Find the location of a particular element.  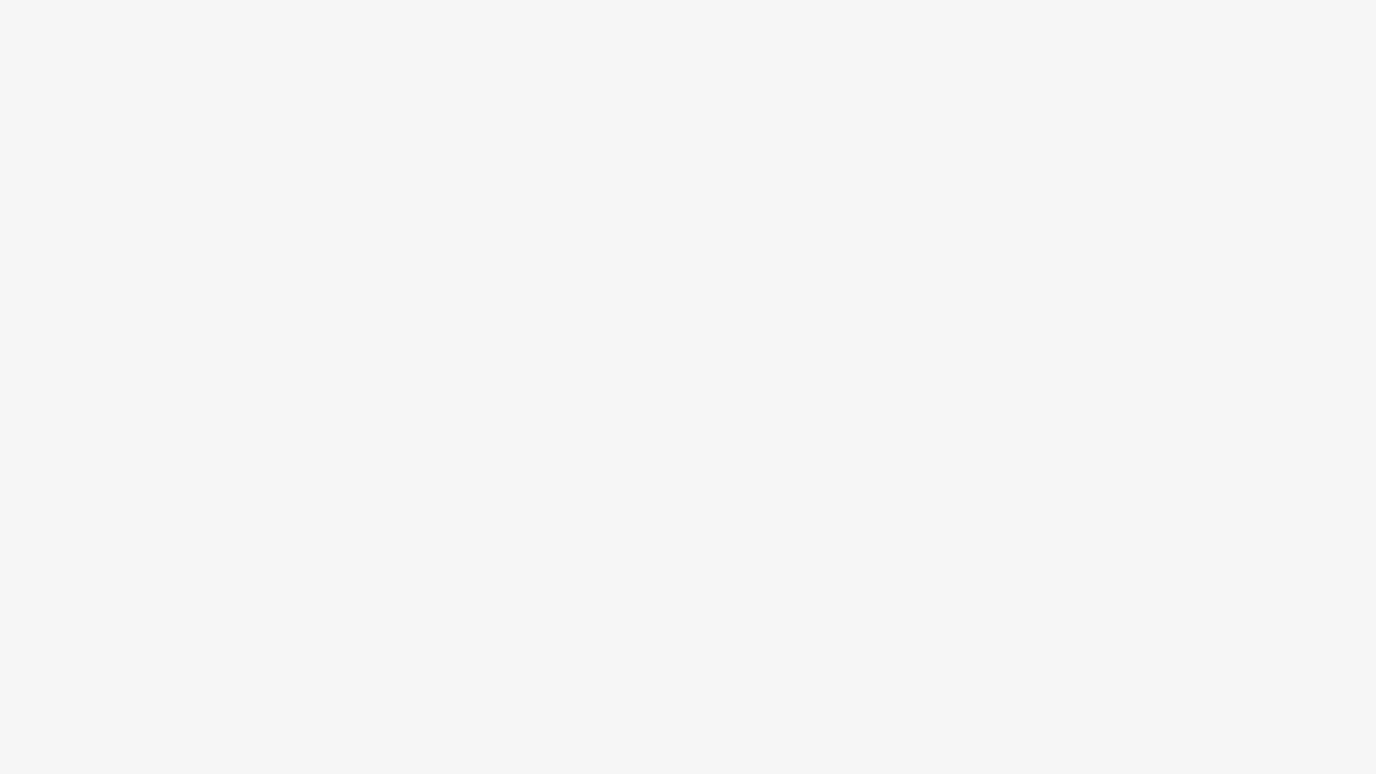

CONTACT is located at coordinates (317, 186).